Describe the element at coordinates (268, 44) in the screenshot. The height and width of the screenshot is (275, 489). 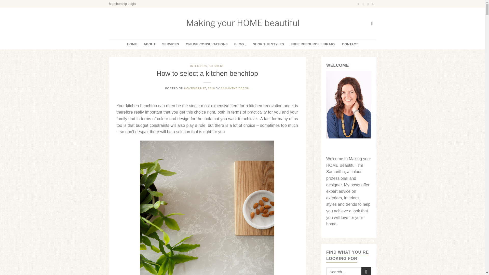
I see `SHOP THE STYLES` at that location.